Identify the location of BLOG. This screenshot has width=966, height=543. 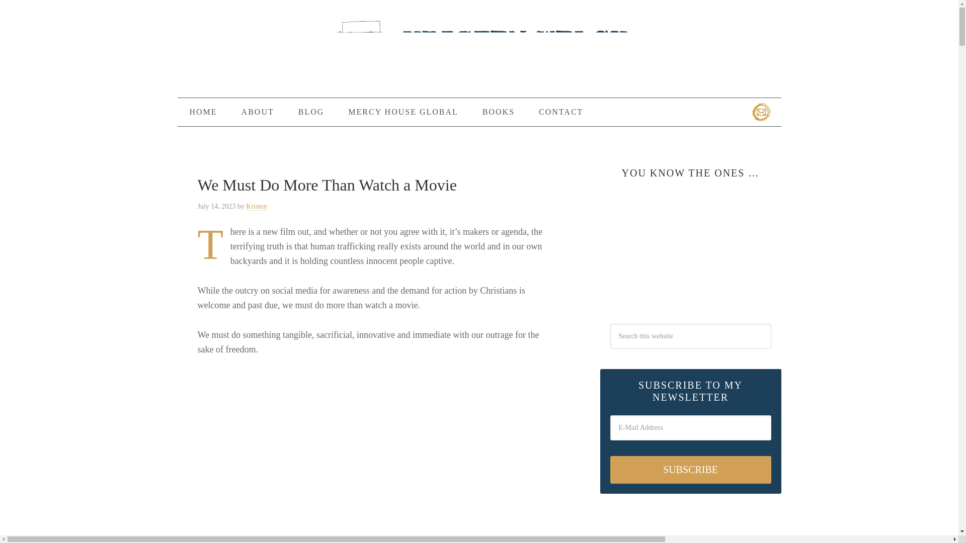
(311, 112).